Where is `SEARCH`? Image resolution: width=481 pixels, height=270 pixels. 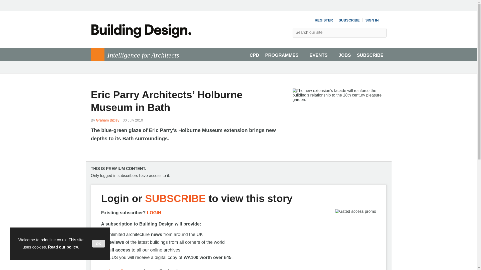 SEARCH is located at coordinates (381, 32).